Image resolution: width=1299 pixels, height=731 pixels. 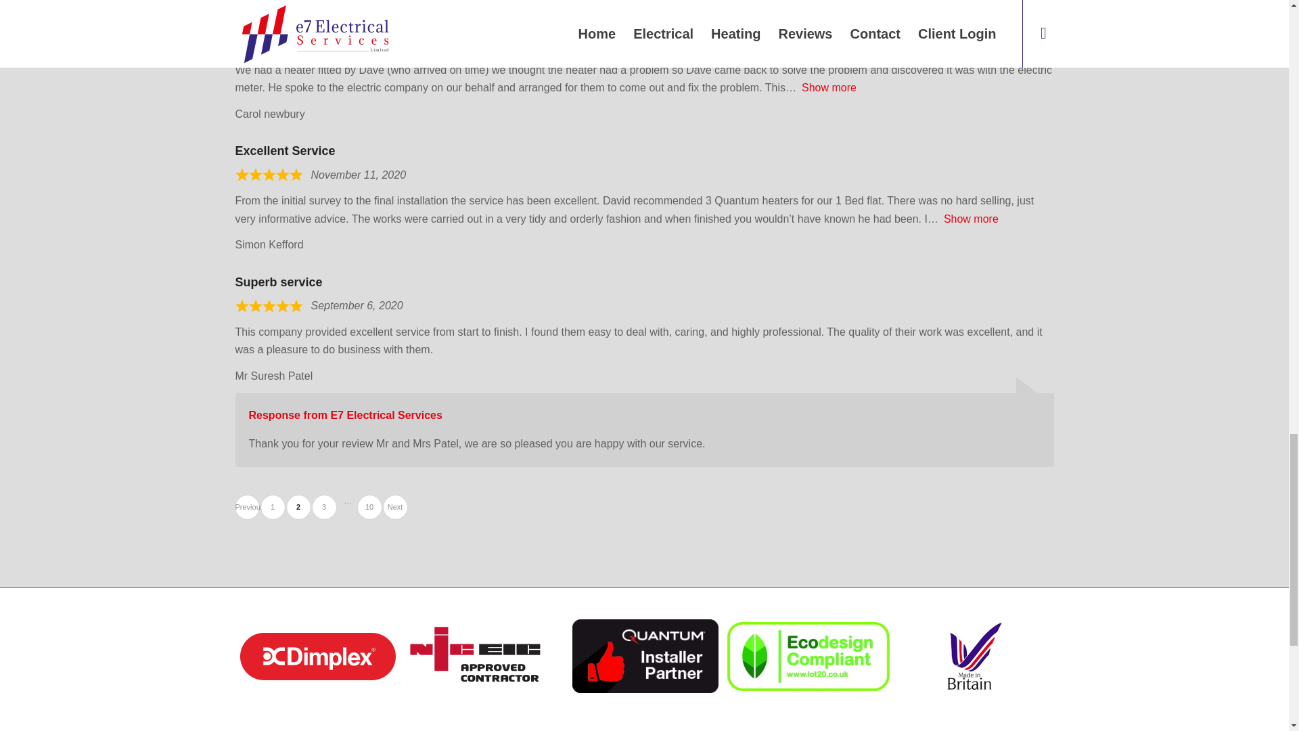 I want to click on Show more, so click(x=828, y=87).